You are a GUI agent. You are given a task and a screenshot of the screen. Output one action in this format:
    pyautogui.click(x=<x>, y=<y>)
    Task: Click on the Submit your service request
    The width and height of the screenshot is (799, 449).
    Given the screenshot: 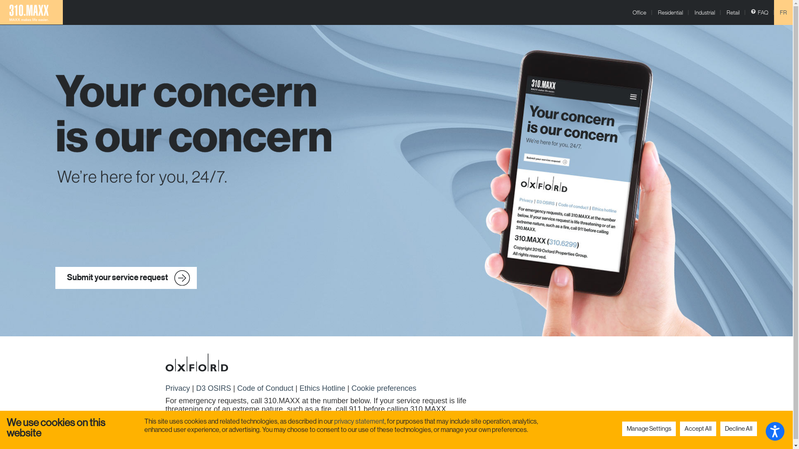 What is the action you would take?
    pyautogui.click(x=126, y=278)
    